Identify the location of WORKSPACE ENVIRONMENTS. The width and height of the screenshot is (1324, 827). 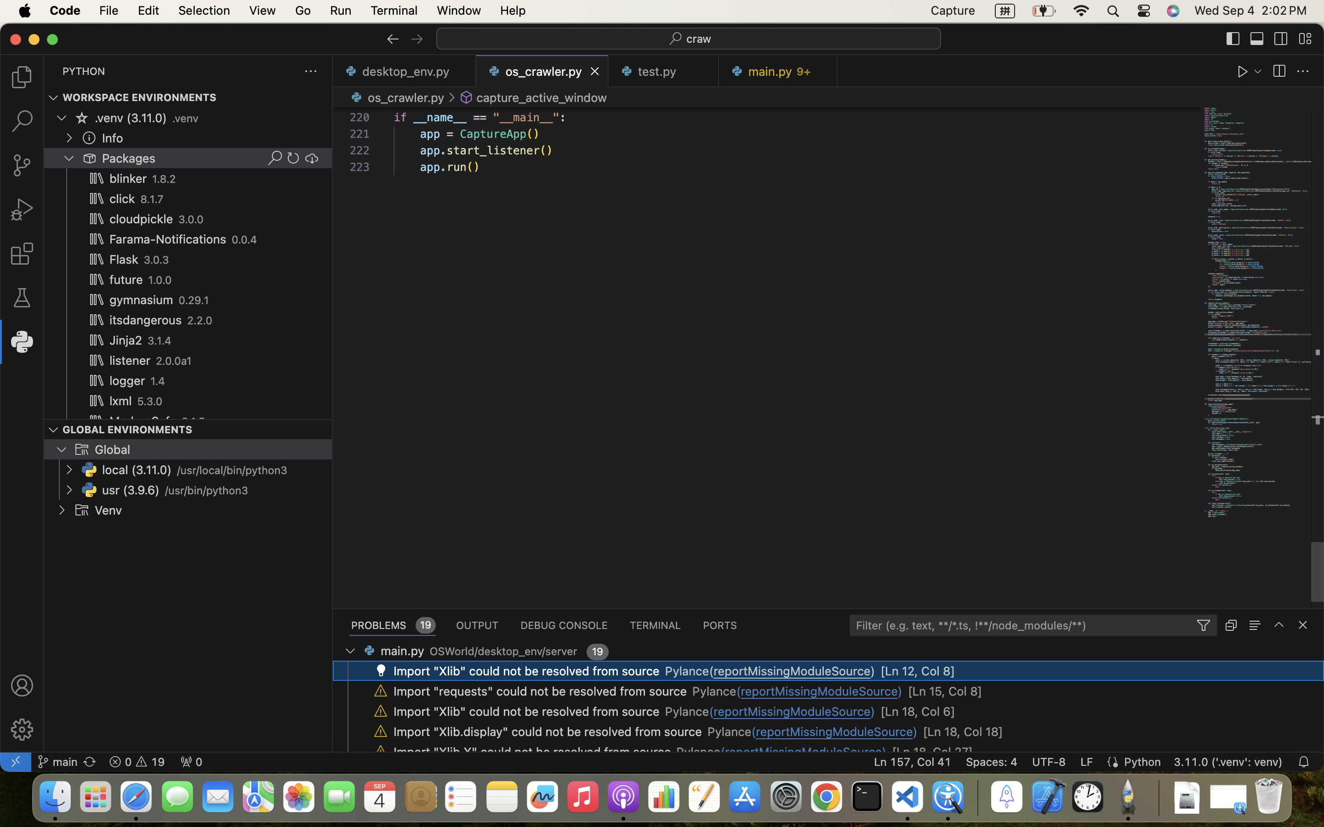
(140, 98).